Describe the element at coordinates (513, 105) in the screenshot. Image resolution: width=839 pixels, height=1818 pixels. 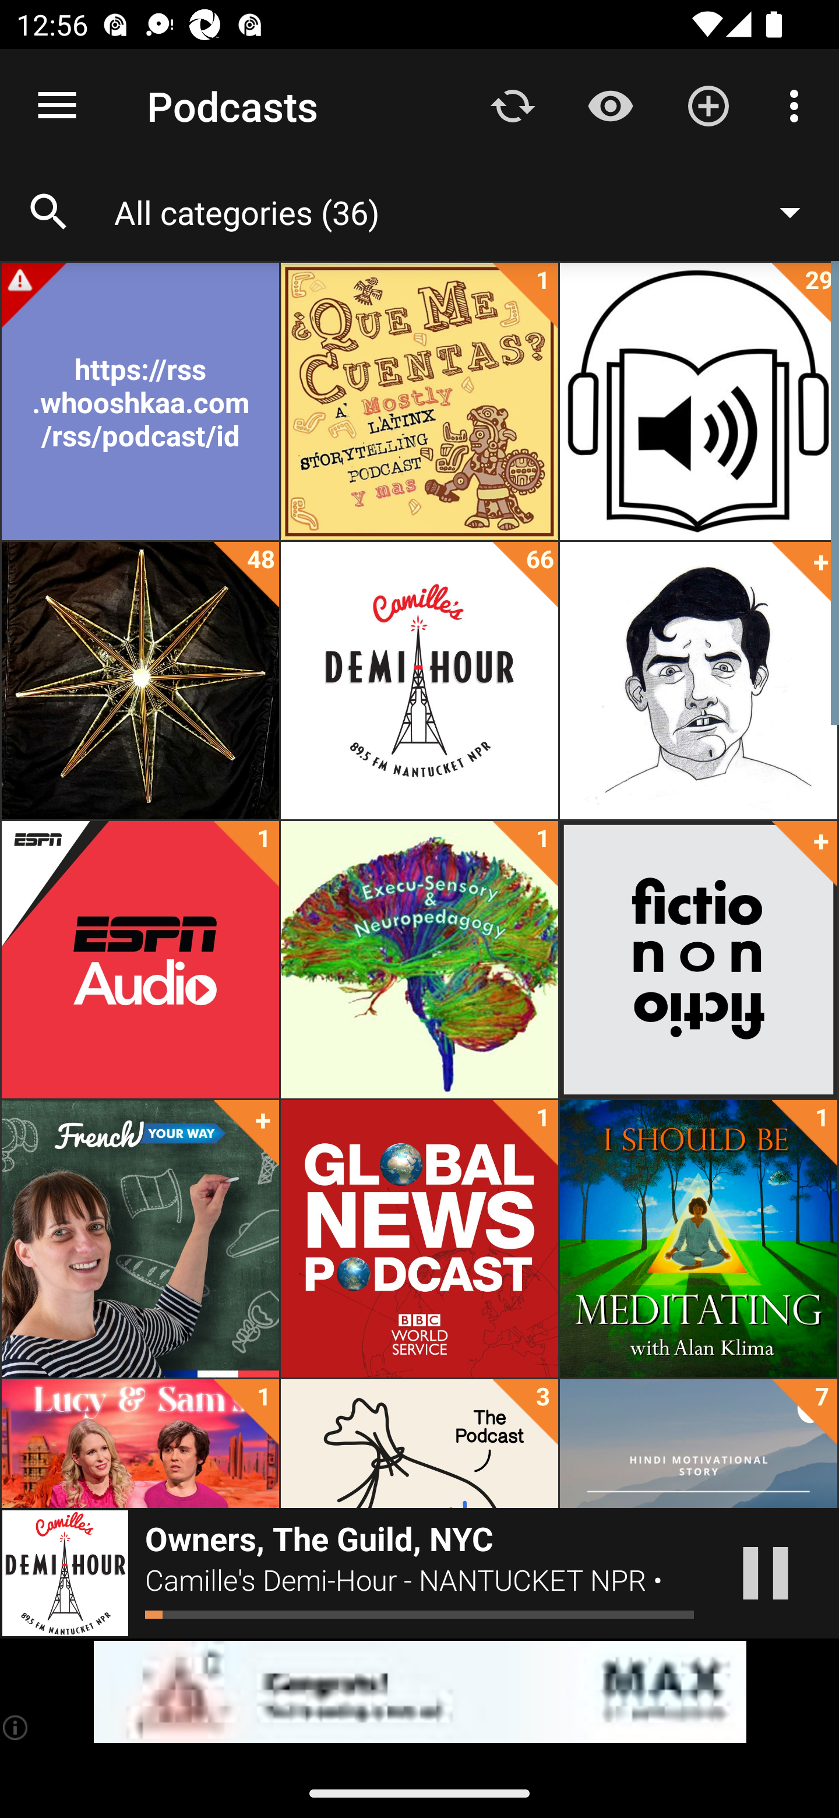
I see `Update` at that location.